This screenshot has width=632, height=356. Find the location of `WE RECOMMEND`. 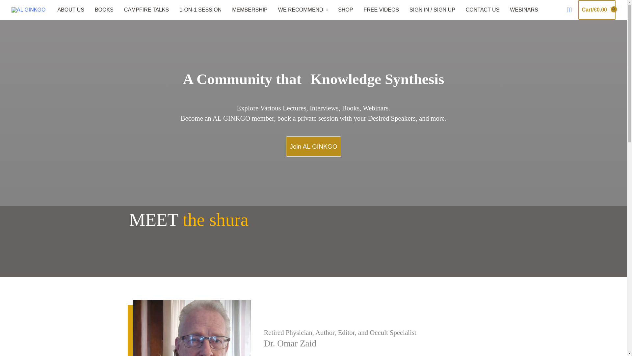

WE RECOMMEND is located at coordinates (303, 10).